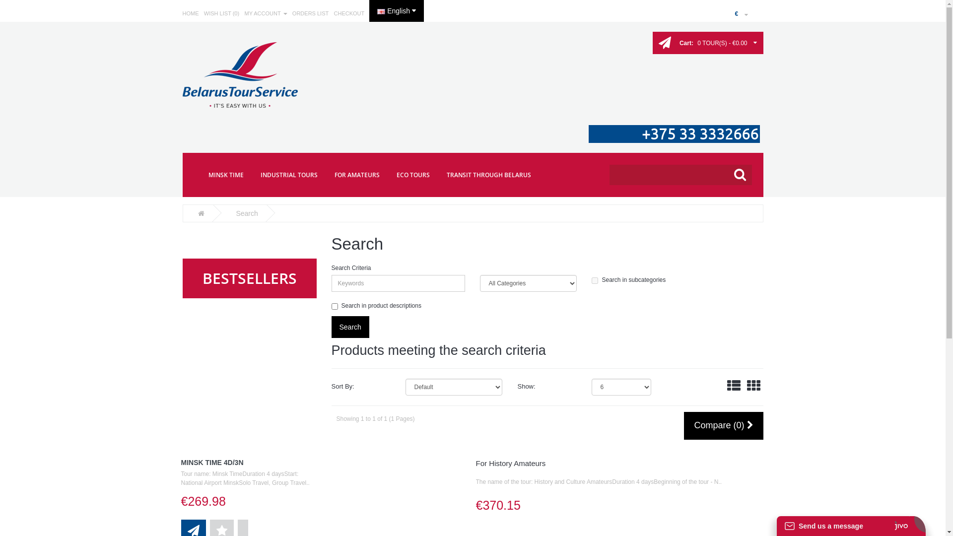 Image resolution: width=953 pixels, height=536 pixels. I want to click on TRANSIT THROUGH BELARUS, so click(489, 175).